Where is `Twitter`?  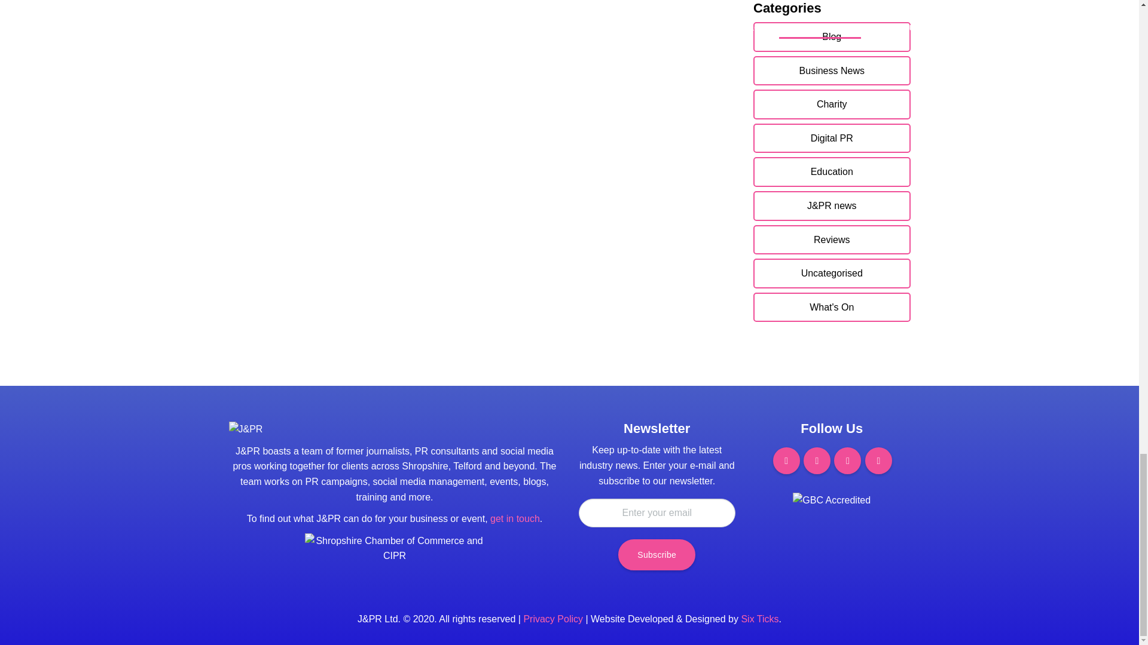 Twitter is located at coordinates (848, 460).